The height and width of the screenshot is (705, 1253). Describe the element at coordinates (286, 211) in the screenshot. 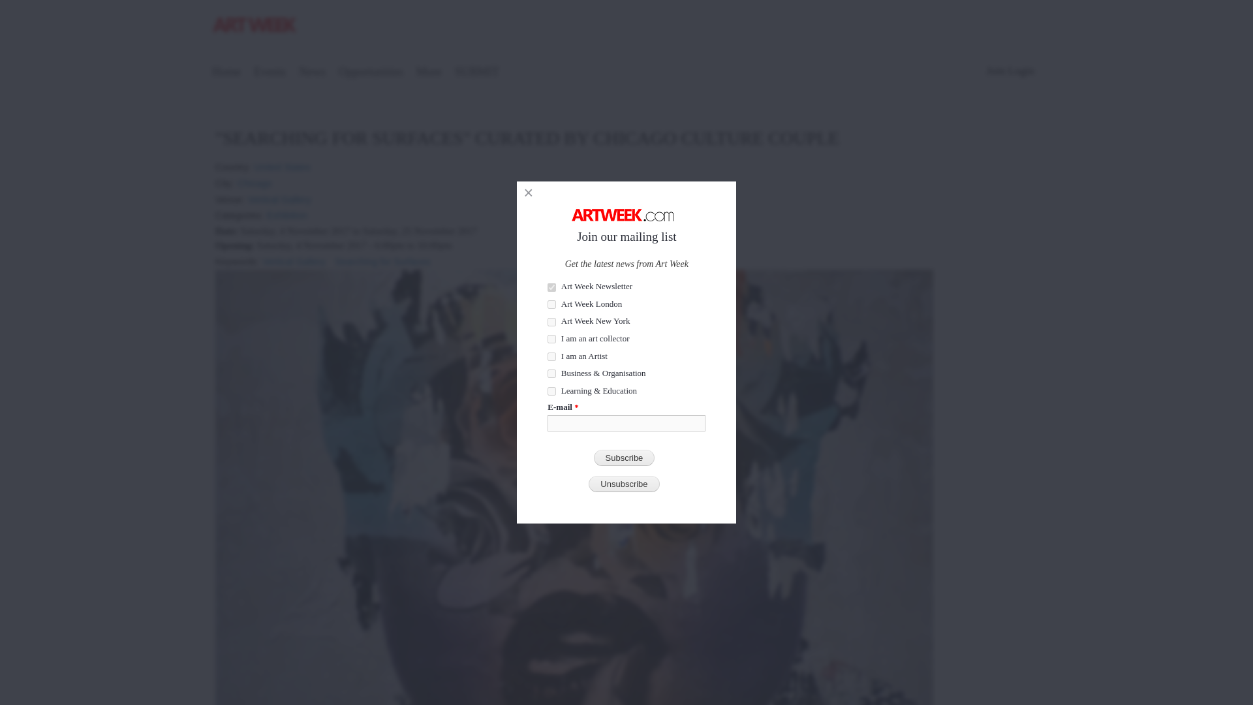

I see `Exhibition` at that location.